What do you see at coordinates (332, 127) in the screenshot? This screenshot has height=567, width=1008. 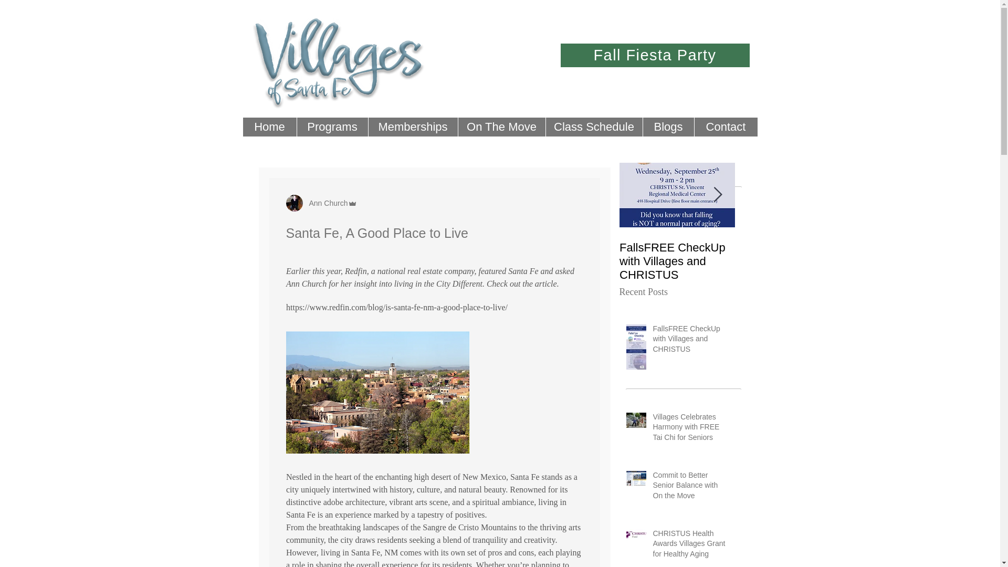 I see `Programs` at bounding box center [332, 127].